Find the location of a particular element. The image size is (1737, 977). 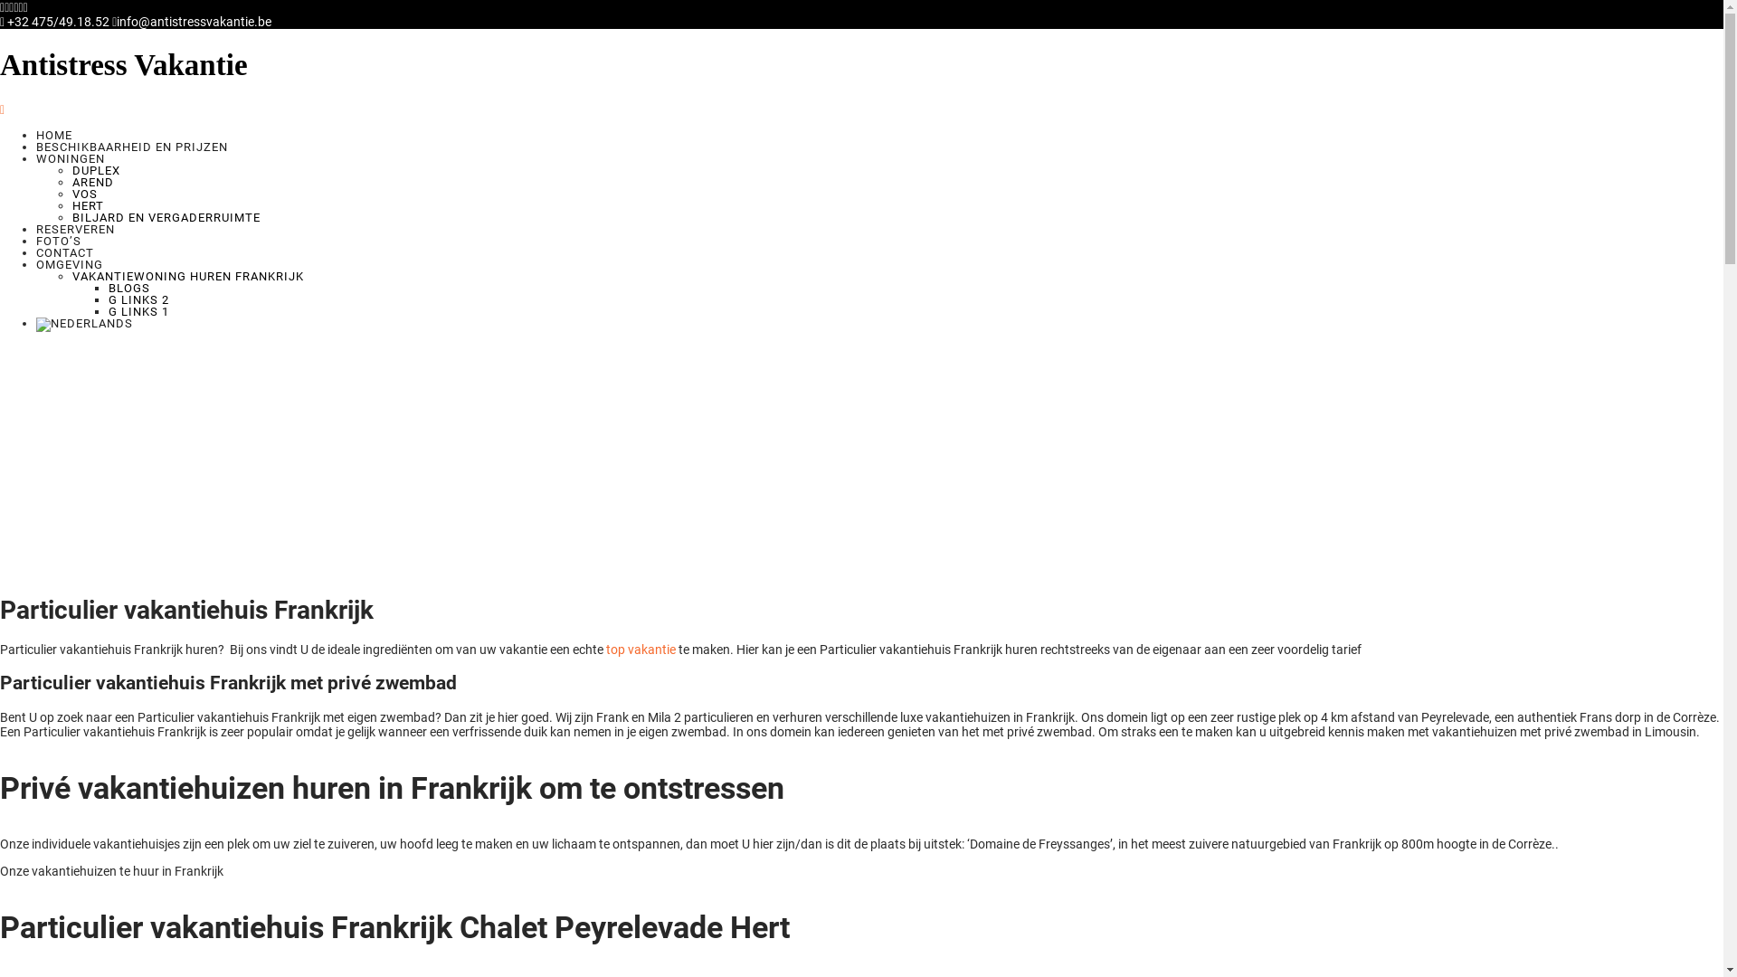

pinterest is located at coordinates (20, 8).